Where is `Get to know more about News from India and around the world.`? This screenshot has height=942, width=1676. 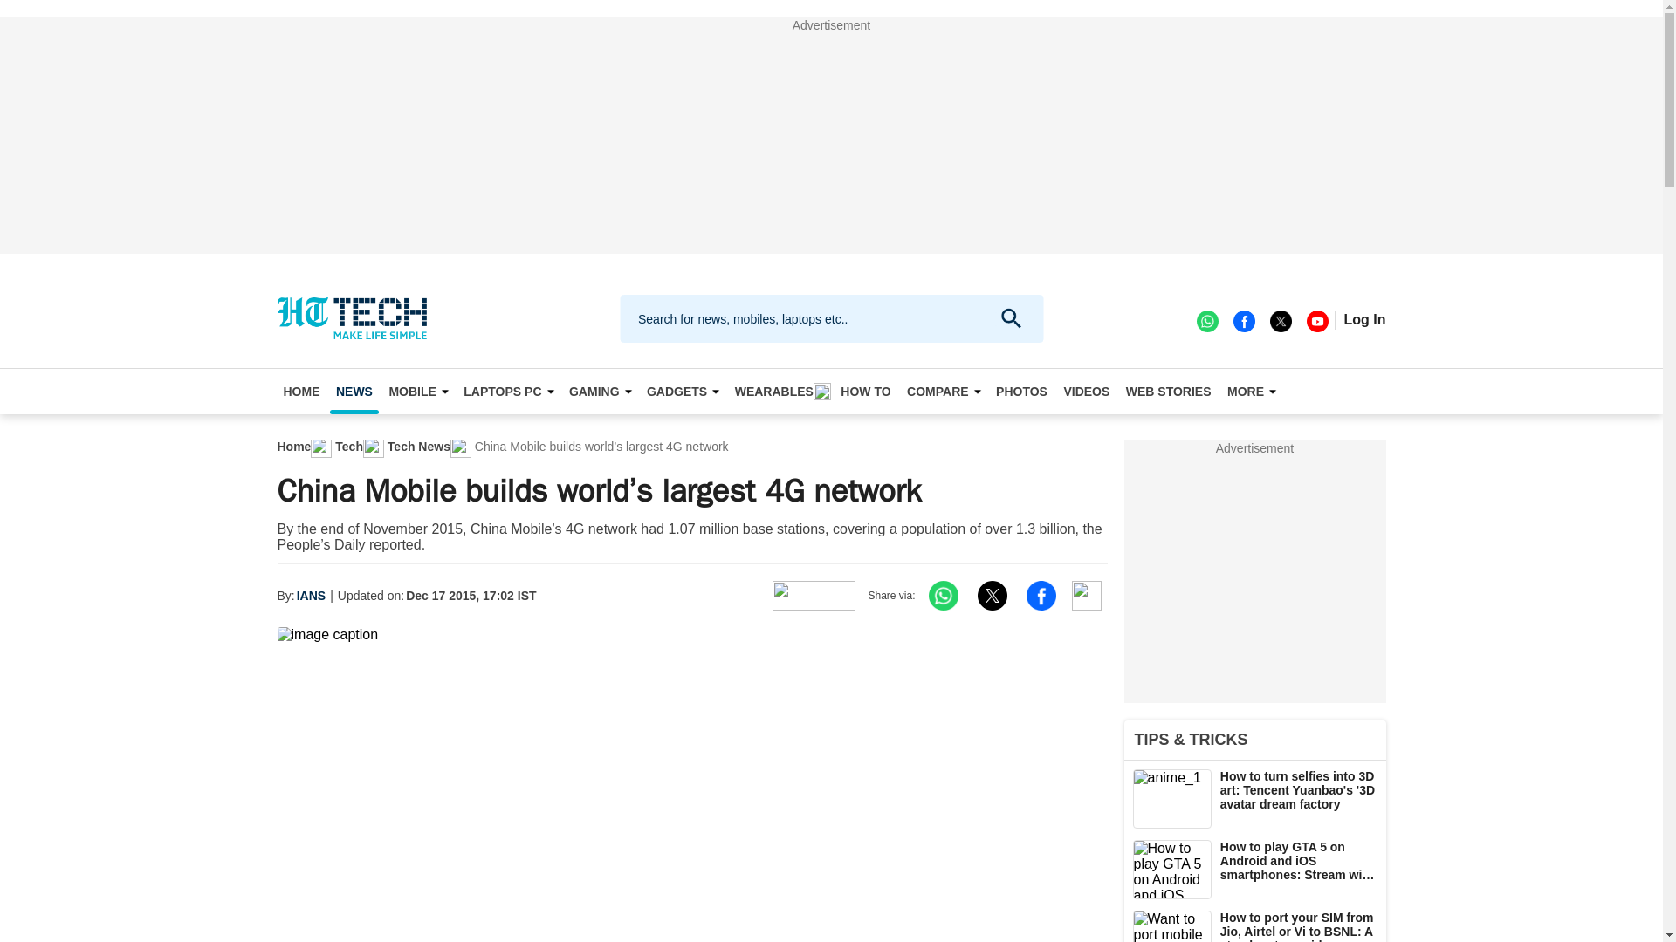
Get to know more about News from India and around the world. is located at coordinates (354, 392).